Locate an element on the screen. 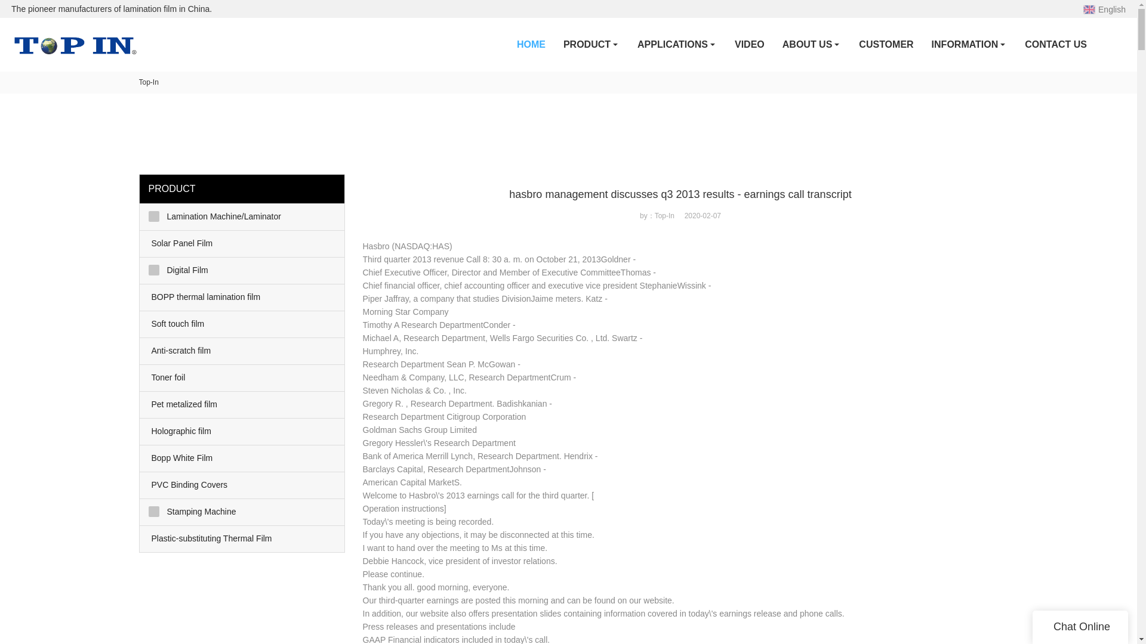  APPLICATIONS is located at coordinates (677, 44).